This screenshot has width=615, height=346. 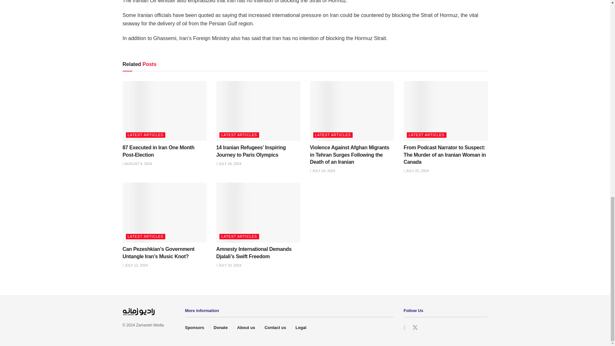 What do you see at coordinates (158, 151) in the screenshot?
I see `87 Executed in Iran One Month Post-Election` at bounding box center [158, 151].